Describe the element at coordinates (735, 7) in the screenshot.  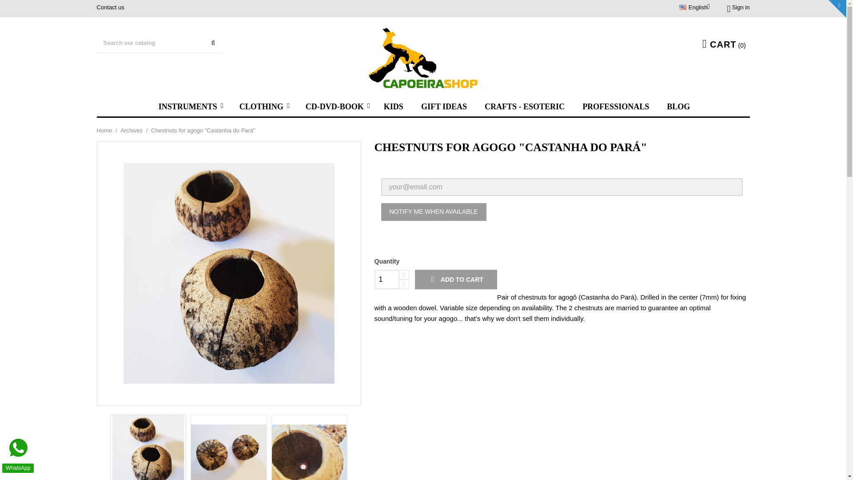
I see `Log in to your customer account` at that location.